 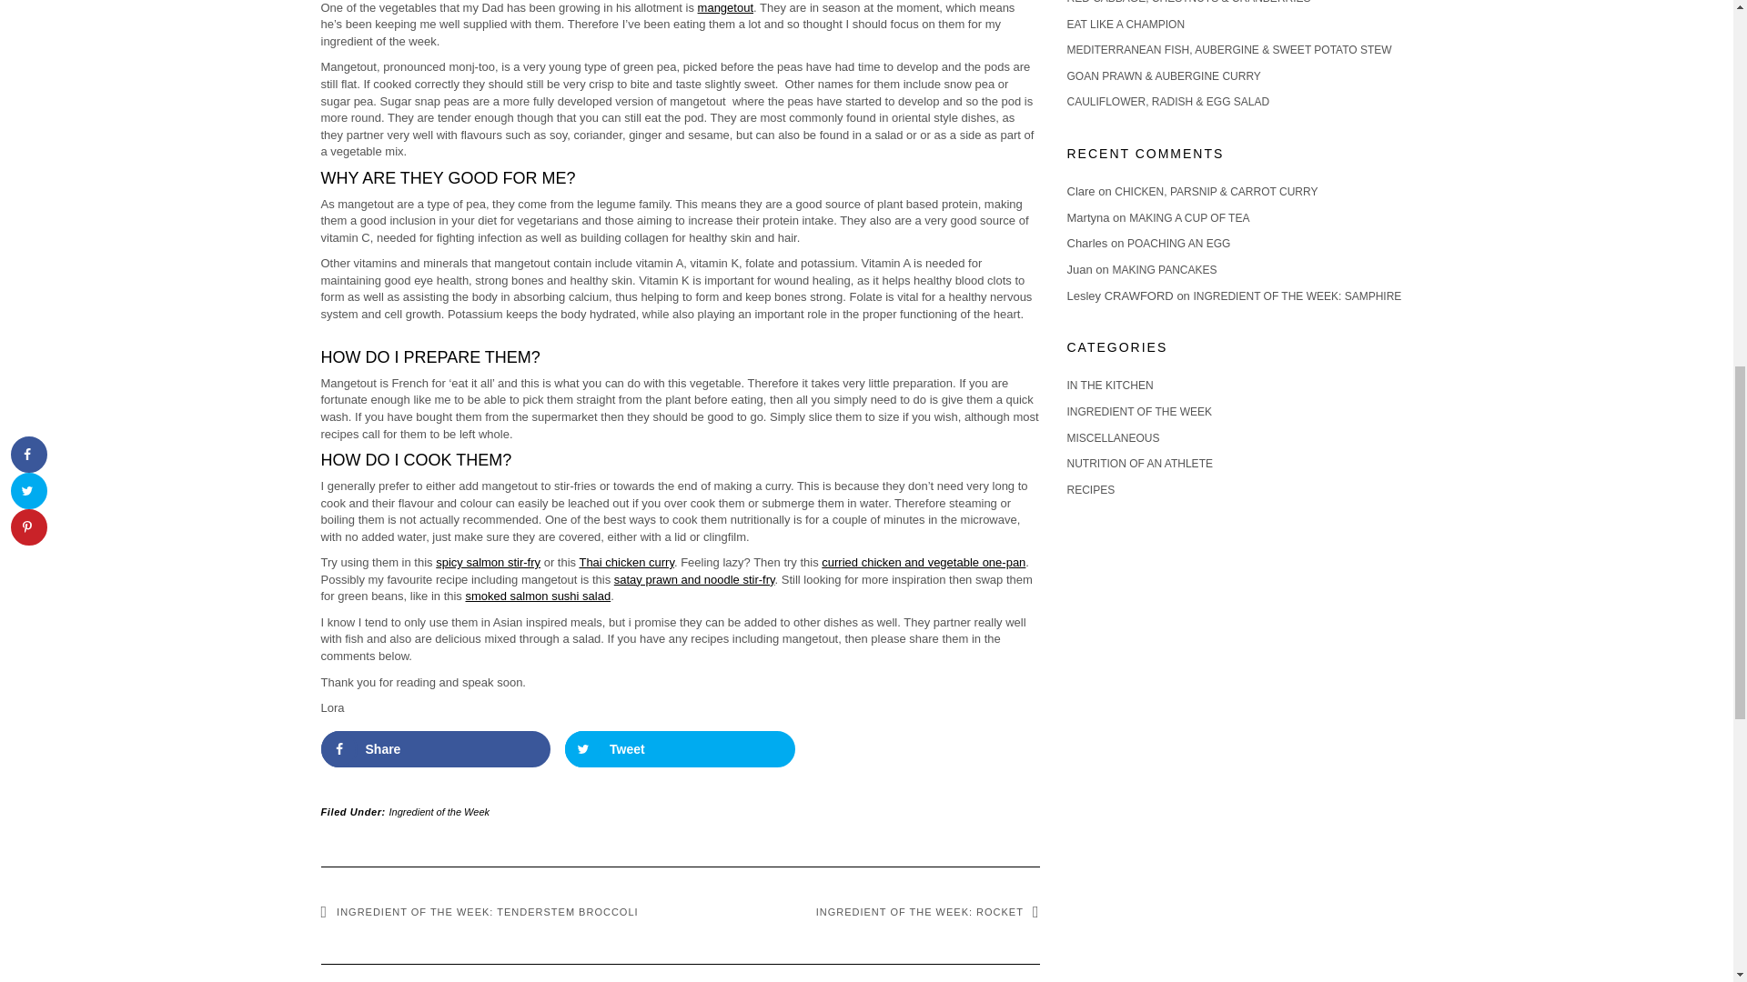 I want to click on satay prawn and noodle stir-fry, so click(x=695, y=578).